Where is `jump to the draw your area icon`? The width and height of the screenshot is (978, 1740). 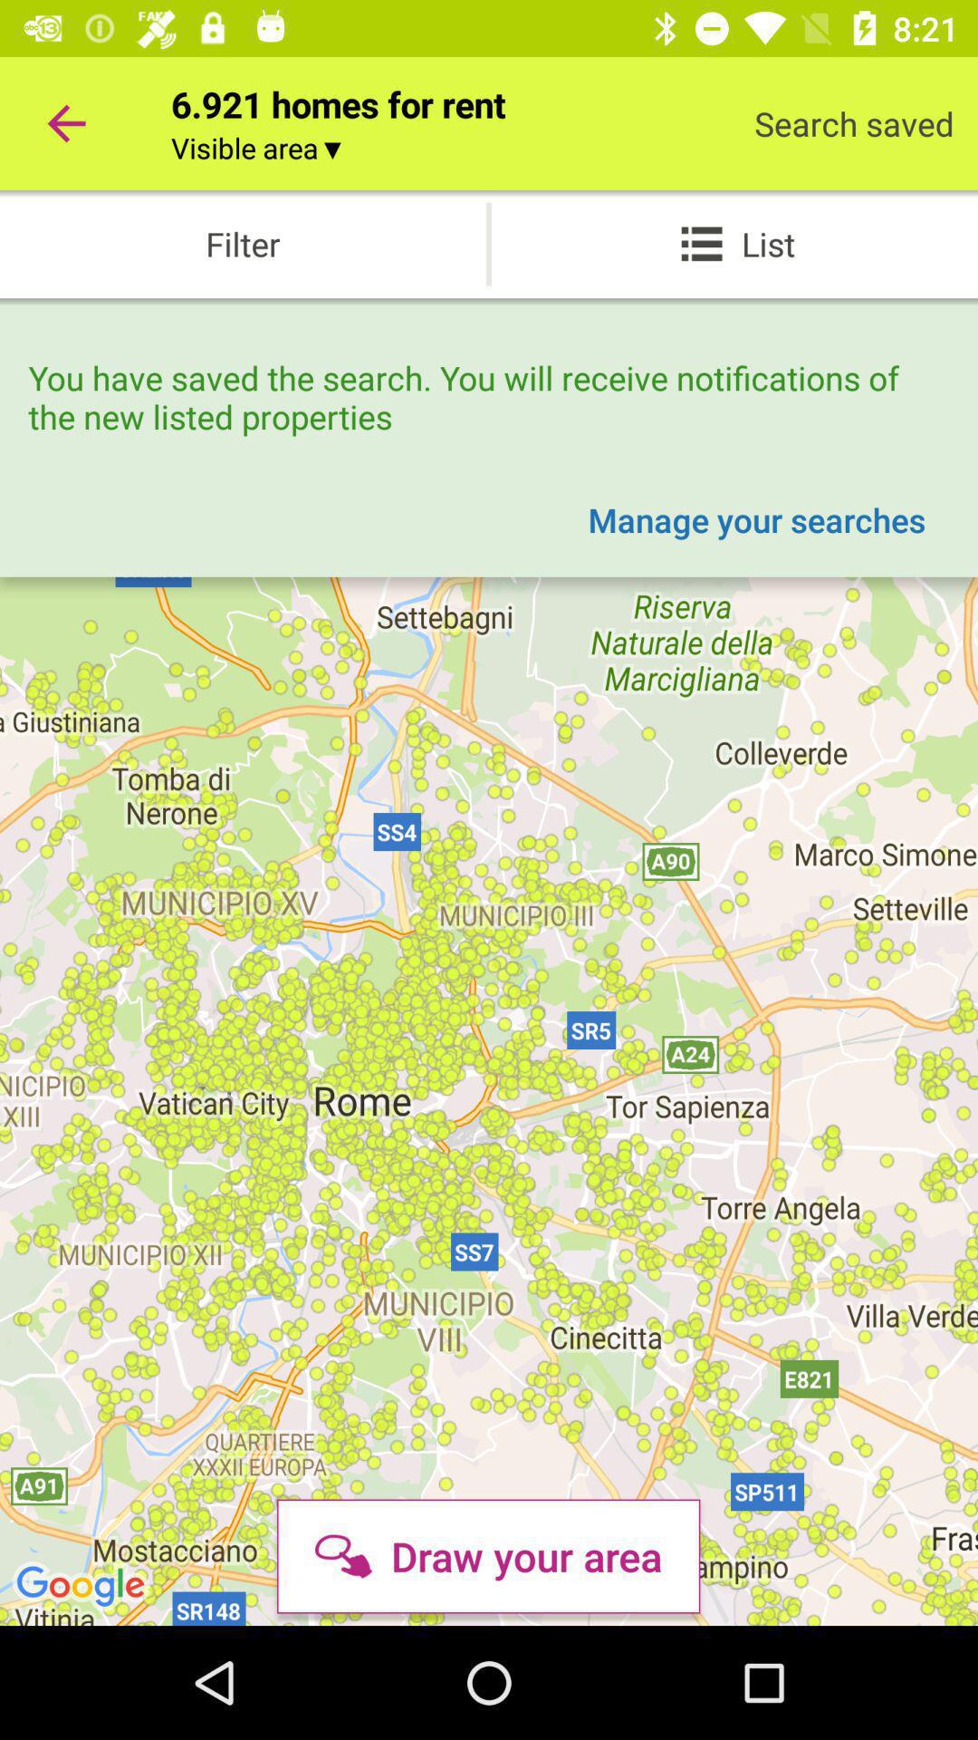 jump to the draw your area icon is located at coordinates (488, 1556).